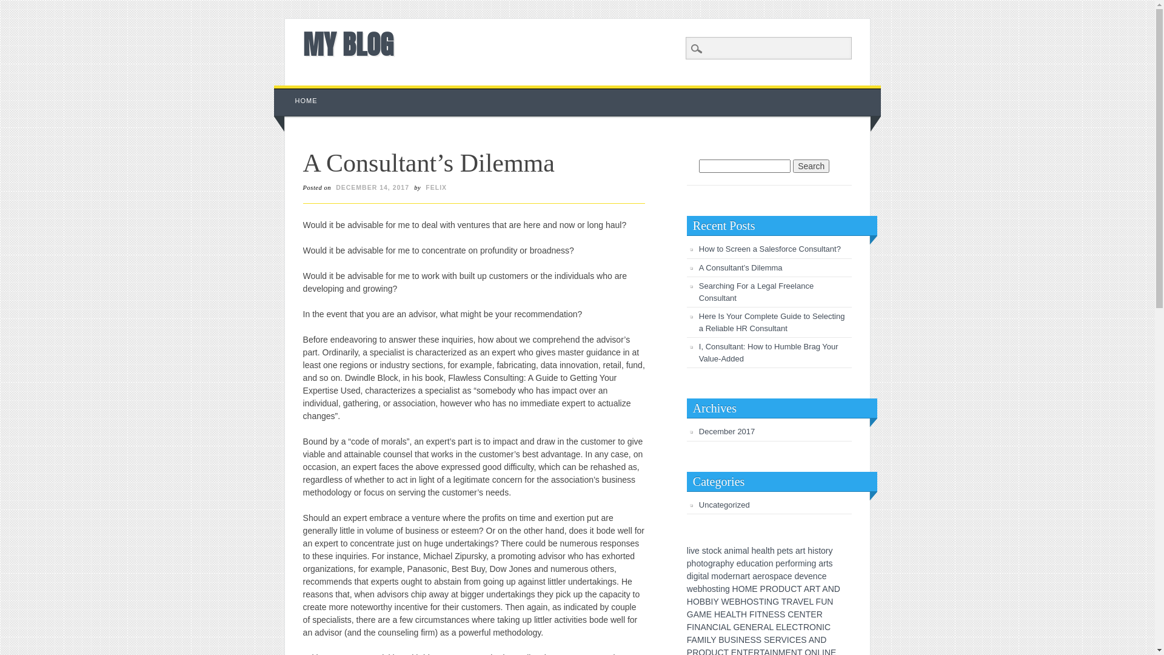 The height and width of the screenshot is (655, 1164). I want to click on L, so click(734, 614).